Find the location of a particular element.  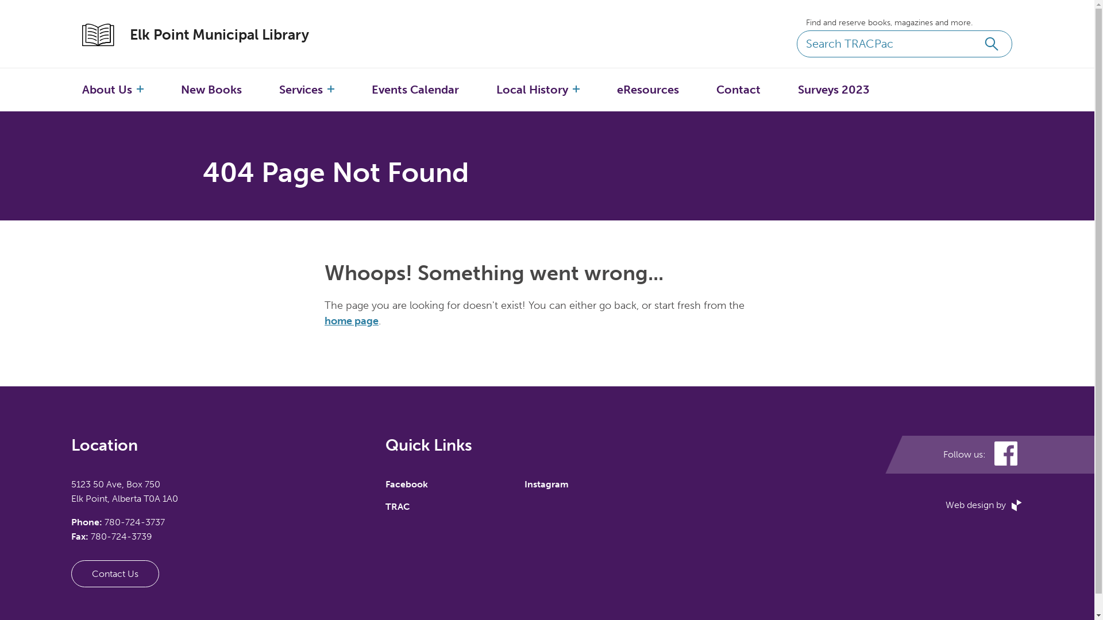

Facebook is located at coordinates (406, 485).